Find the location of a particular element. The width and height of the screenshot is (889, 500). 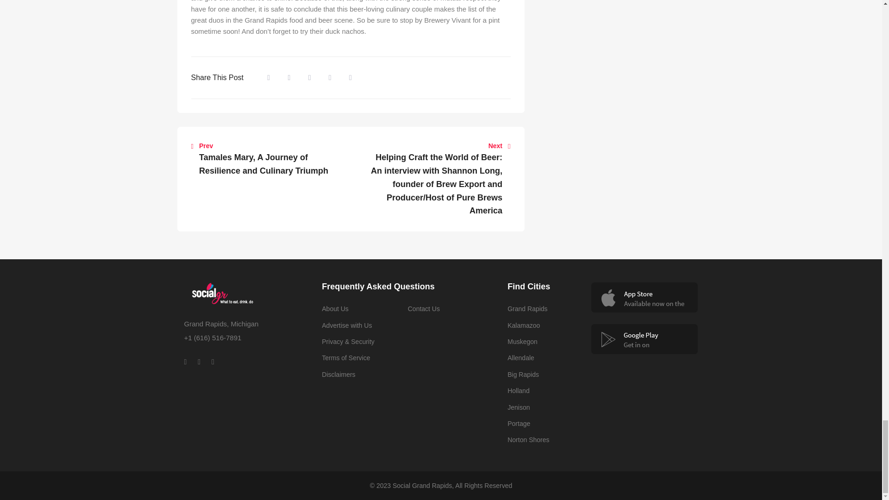

Share on Google plus is located at coordinates (330, 77).